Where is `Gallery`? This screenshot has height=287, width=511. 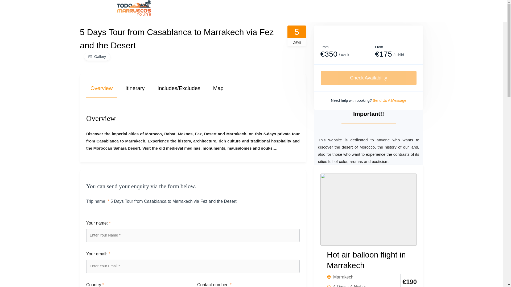
Gallery is located at coordinates (97, 56).